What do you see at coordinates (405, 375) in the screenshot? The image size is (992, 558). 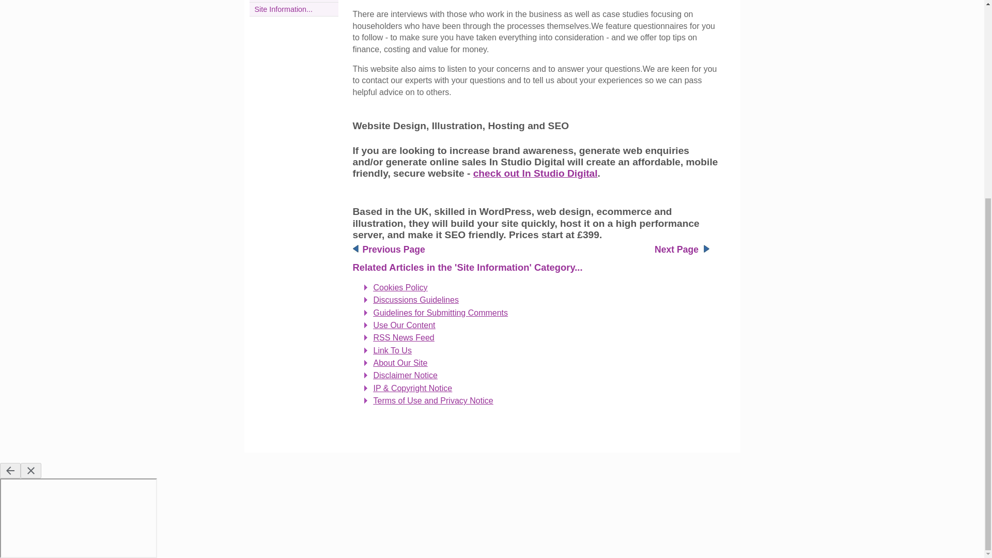 I see `Disclaimer Notice` at bounding box center [405, 375].